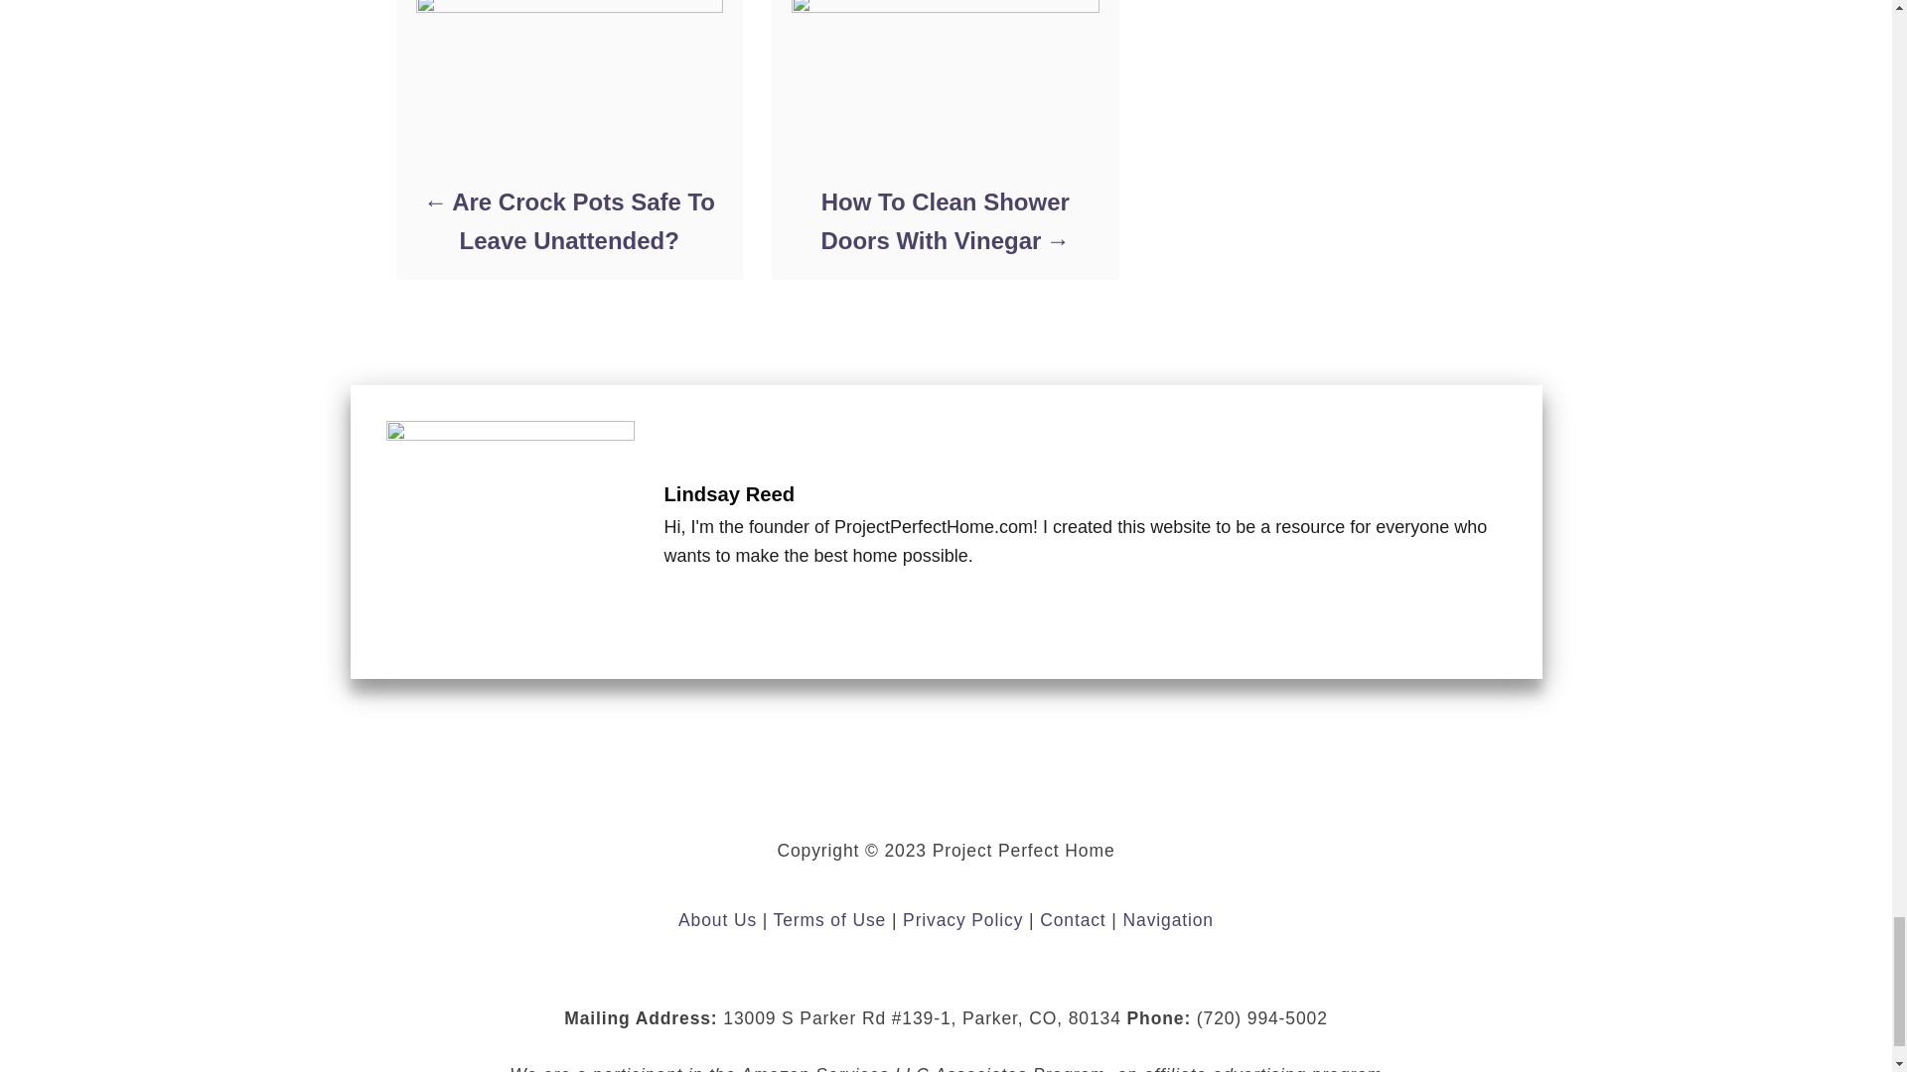 This screenshot has width=1907, height=1072. Describe the element at coordinates (830, 919) in the screenshot. I see `Terms of Use` at that location.